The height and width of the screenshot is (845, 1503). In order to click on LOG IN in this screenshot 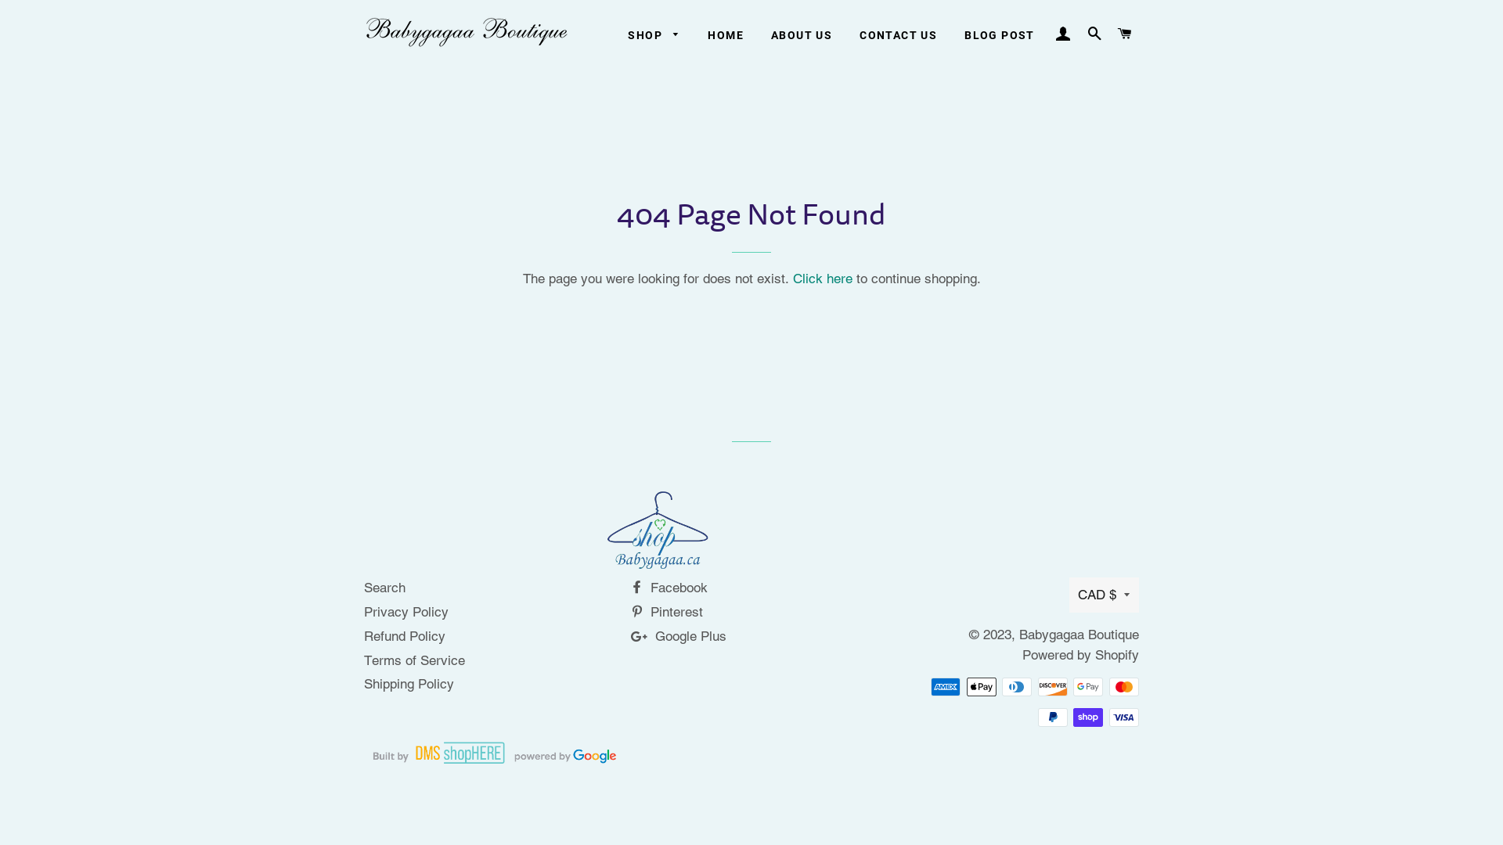, I will do `click(1064, 34)`.